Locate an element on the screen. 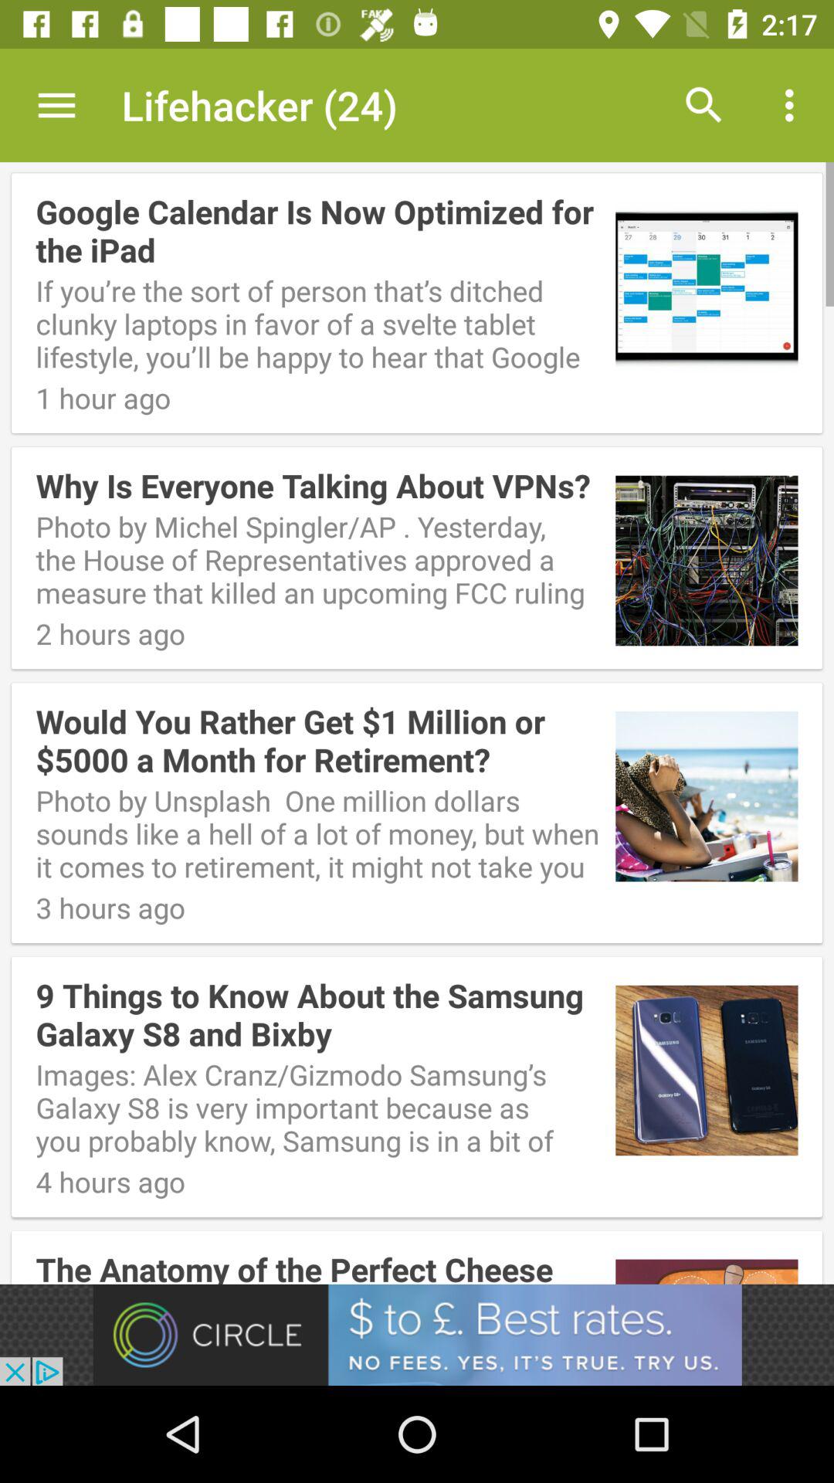  advertisement bar is located at coordinates (417, 1335).